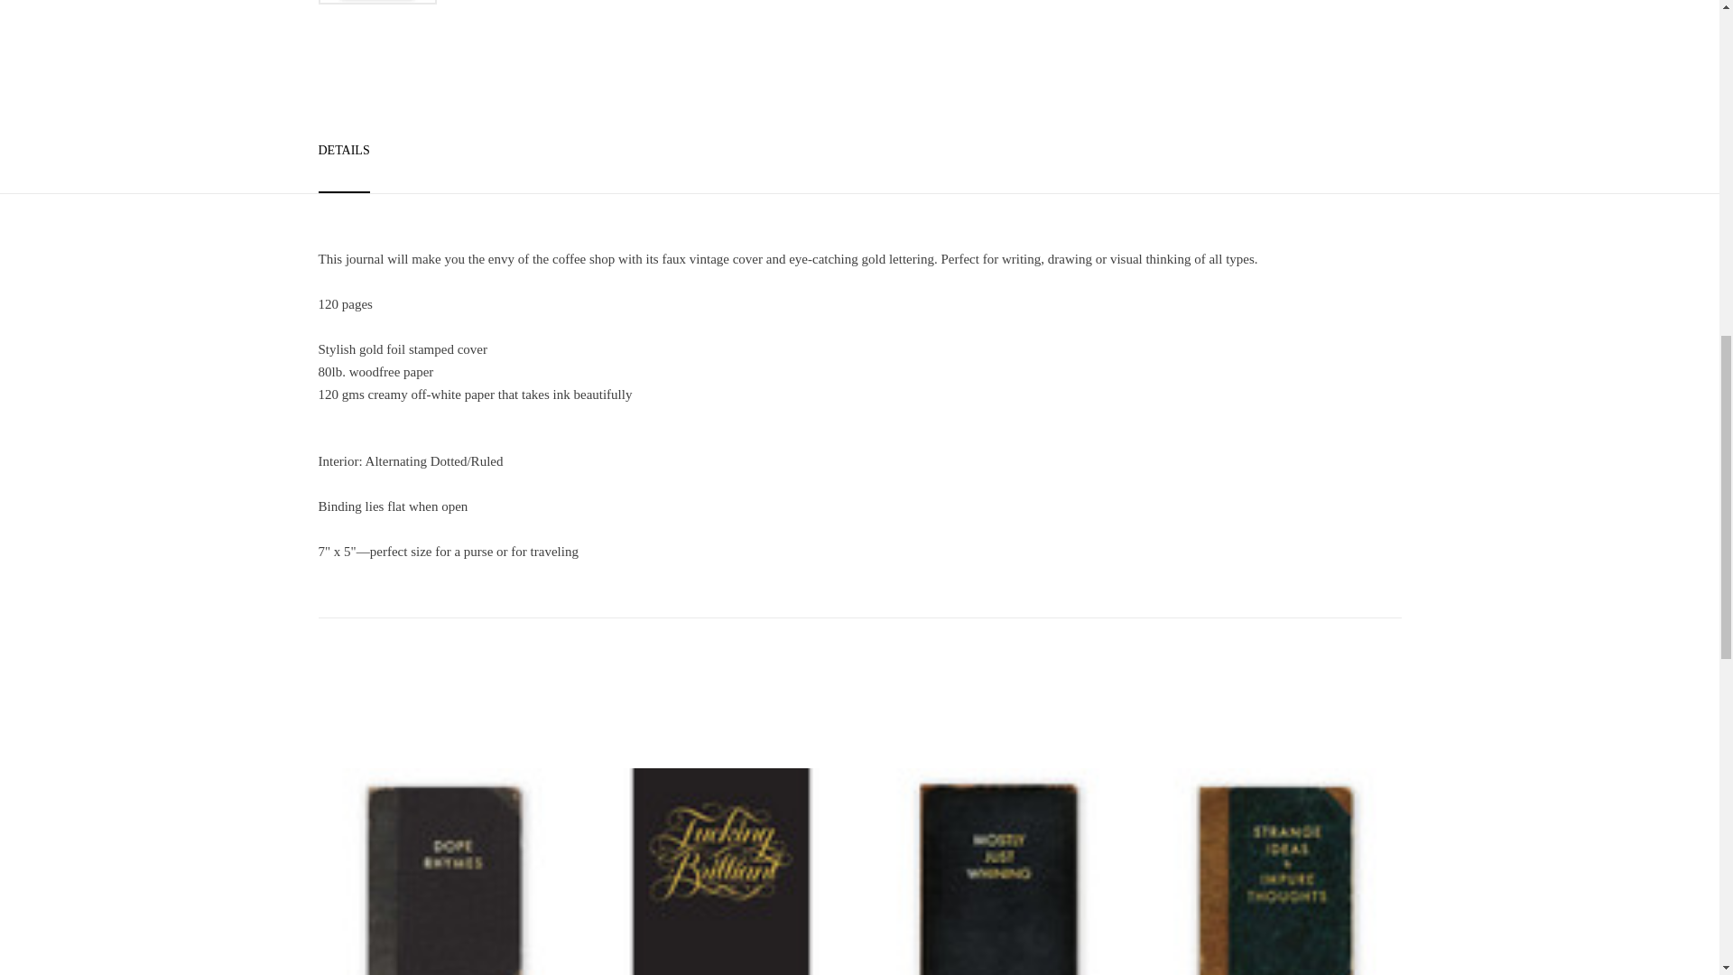 The image size is (1733, 975). What do you see at coordinates (376, 2) in the screenshot?
I see `Womankind World Domination Journal` at bounding box center [376, 2].